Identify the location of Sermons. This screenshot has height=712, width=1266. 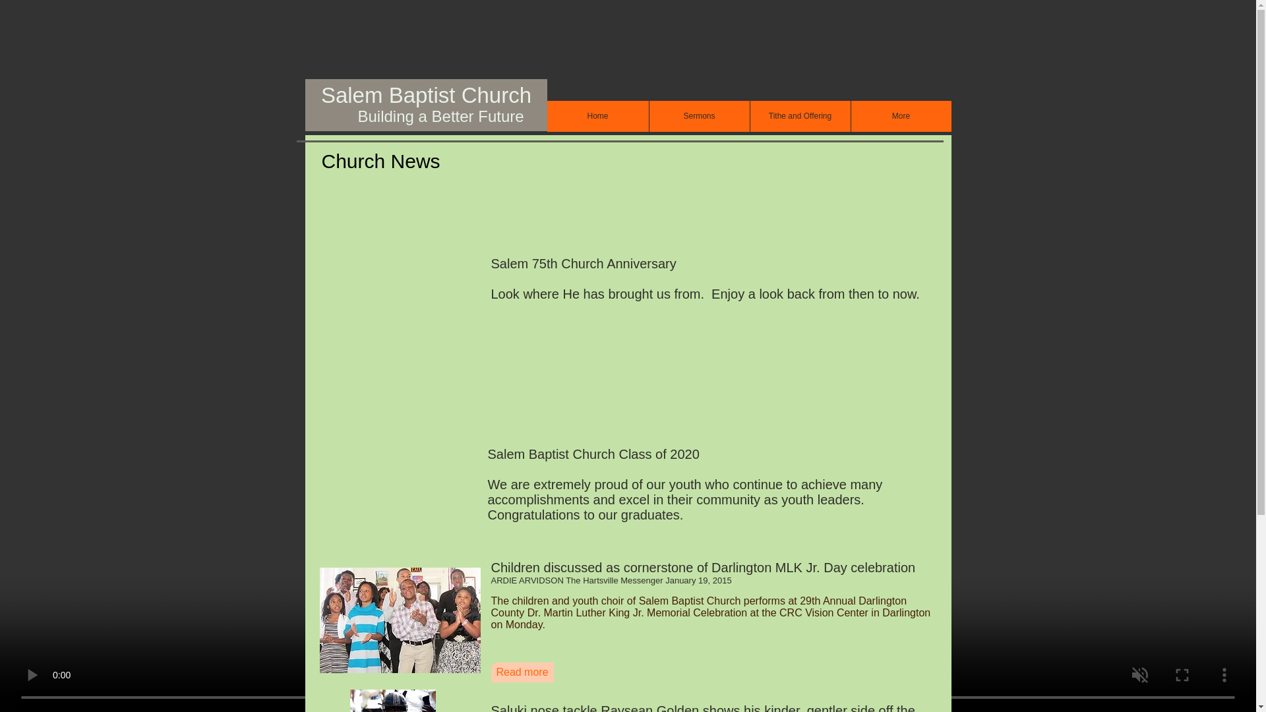
(699, 116).